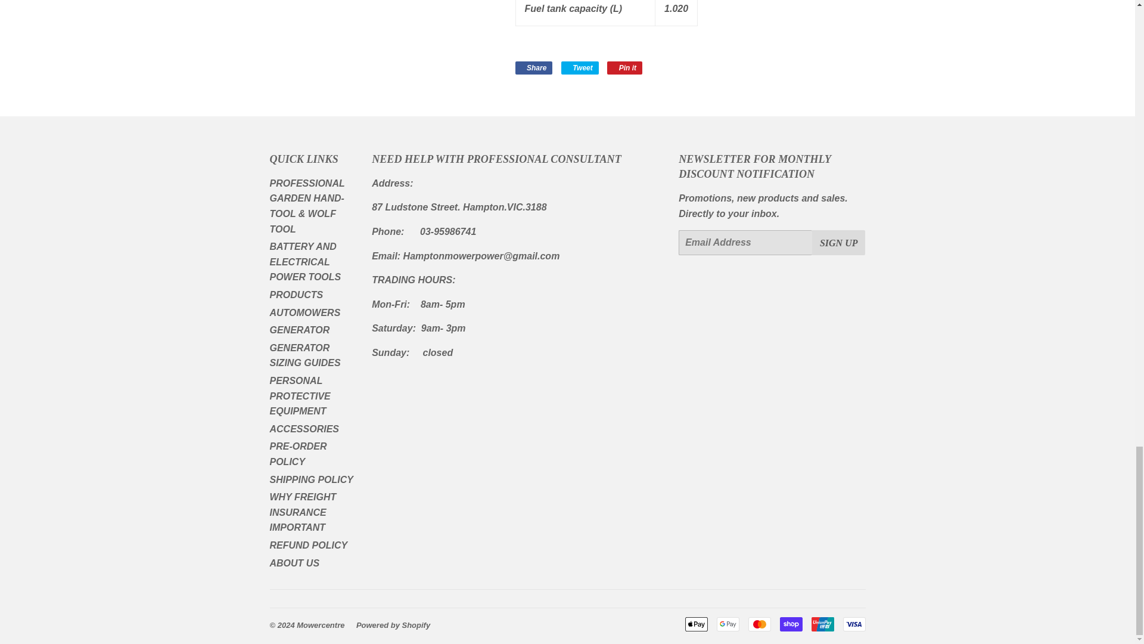 The height and width of the screenshot is (644, 1144). What do you see at coordinates (624, 68) in the screenshot?
I see `Pin on Pinterest` at bounding box center [624, 68].